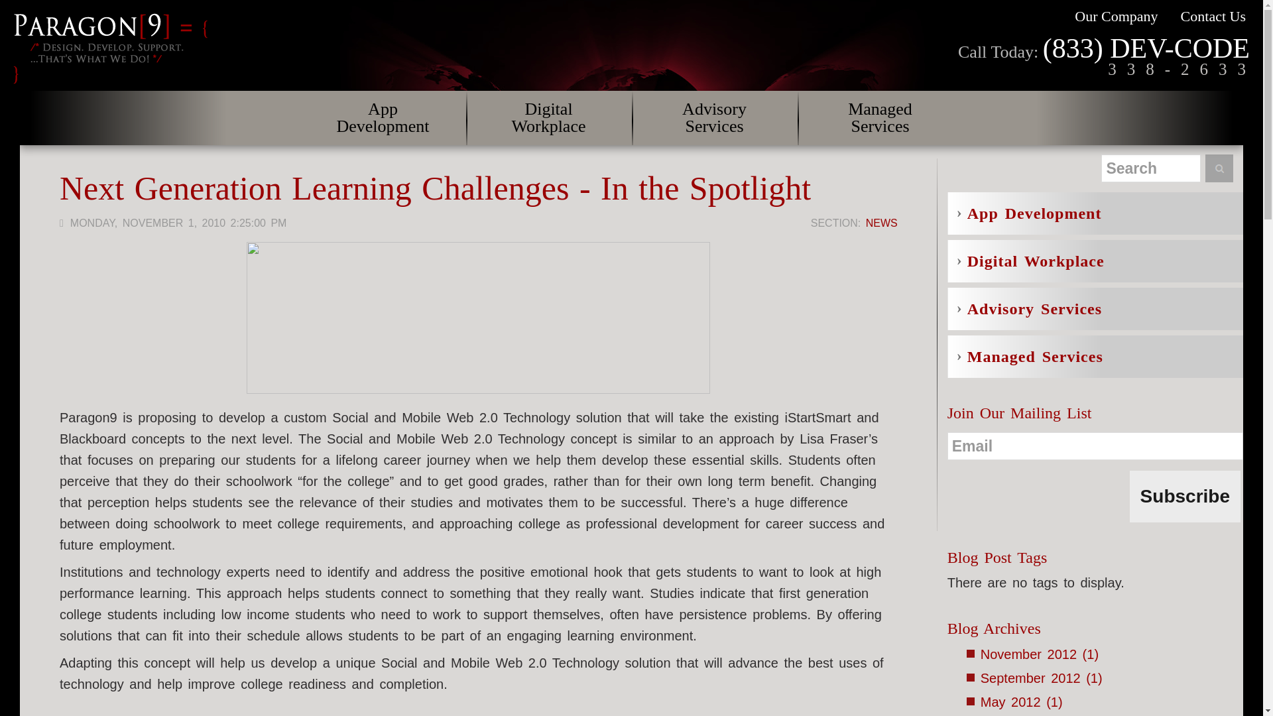 The height and width of the screenshot is (716, 1273). I want to click on Digital Workplace, so click(548, 118).